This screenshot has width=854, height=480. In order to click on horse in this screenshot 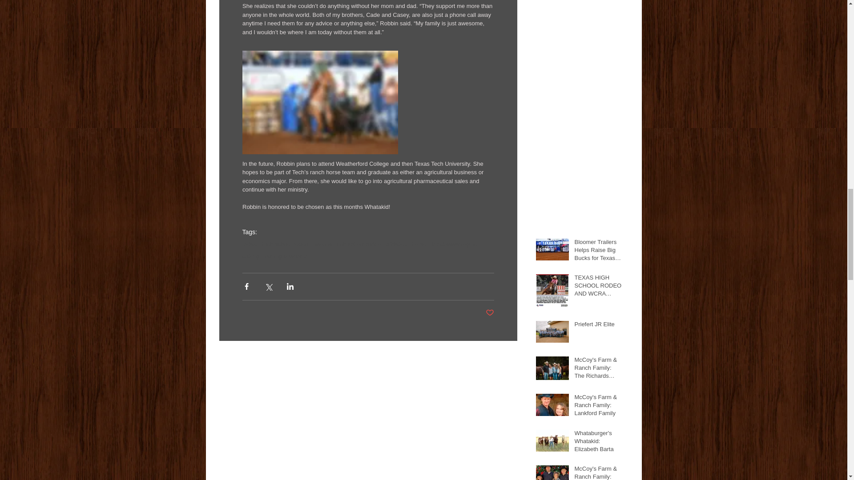, I will do `click(419, 244)`.